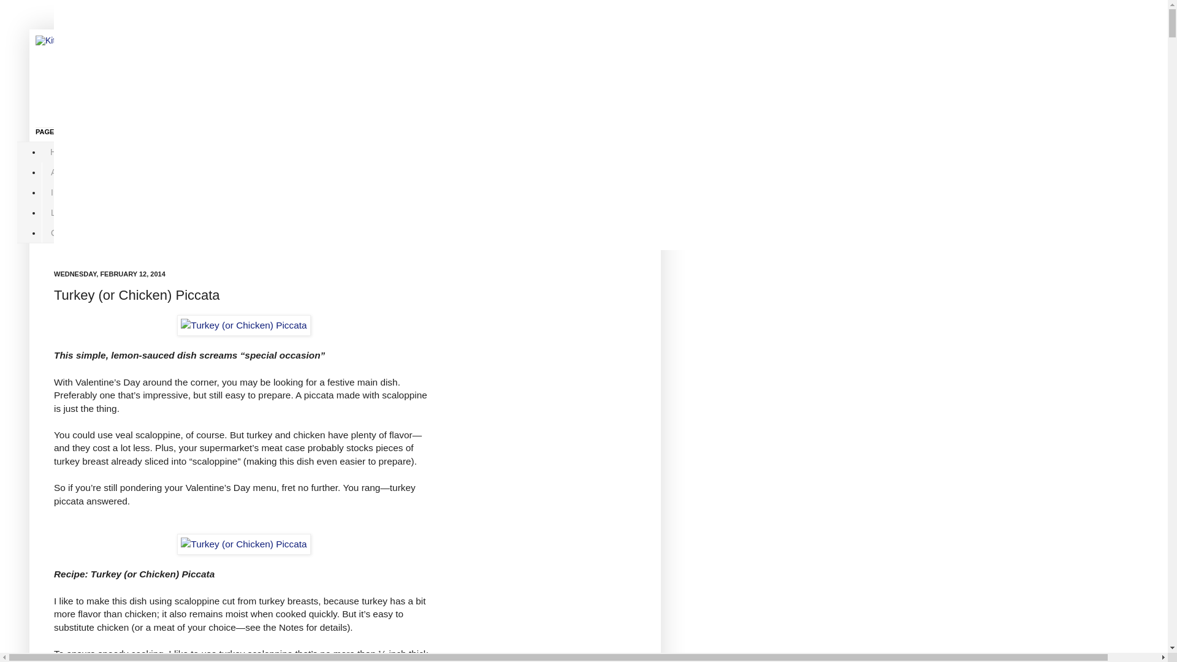 The image size is (1177, 662). What do you see at coordinates (61, 172) in the screenshot?
I see `About` at bounding box center [61, 172].